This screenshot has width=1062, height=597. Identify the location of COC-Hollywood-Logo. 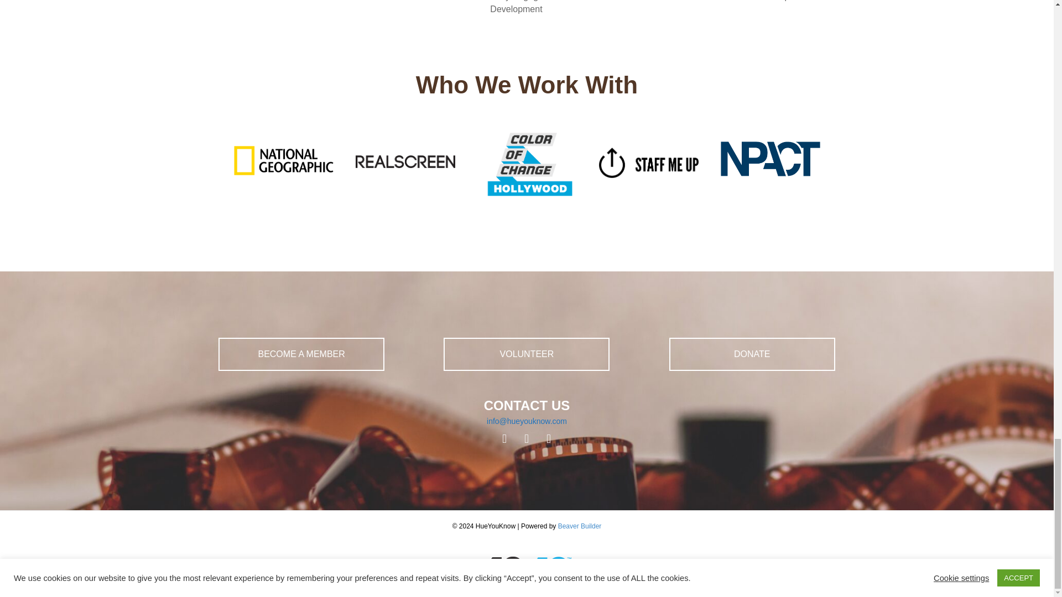
(527, 164).